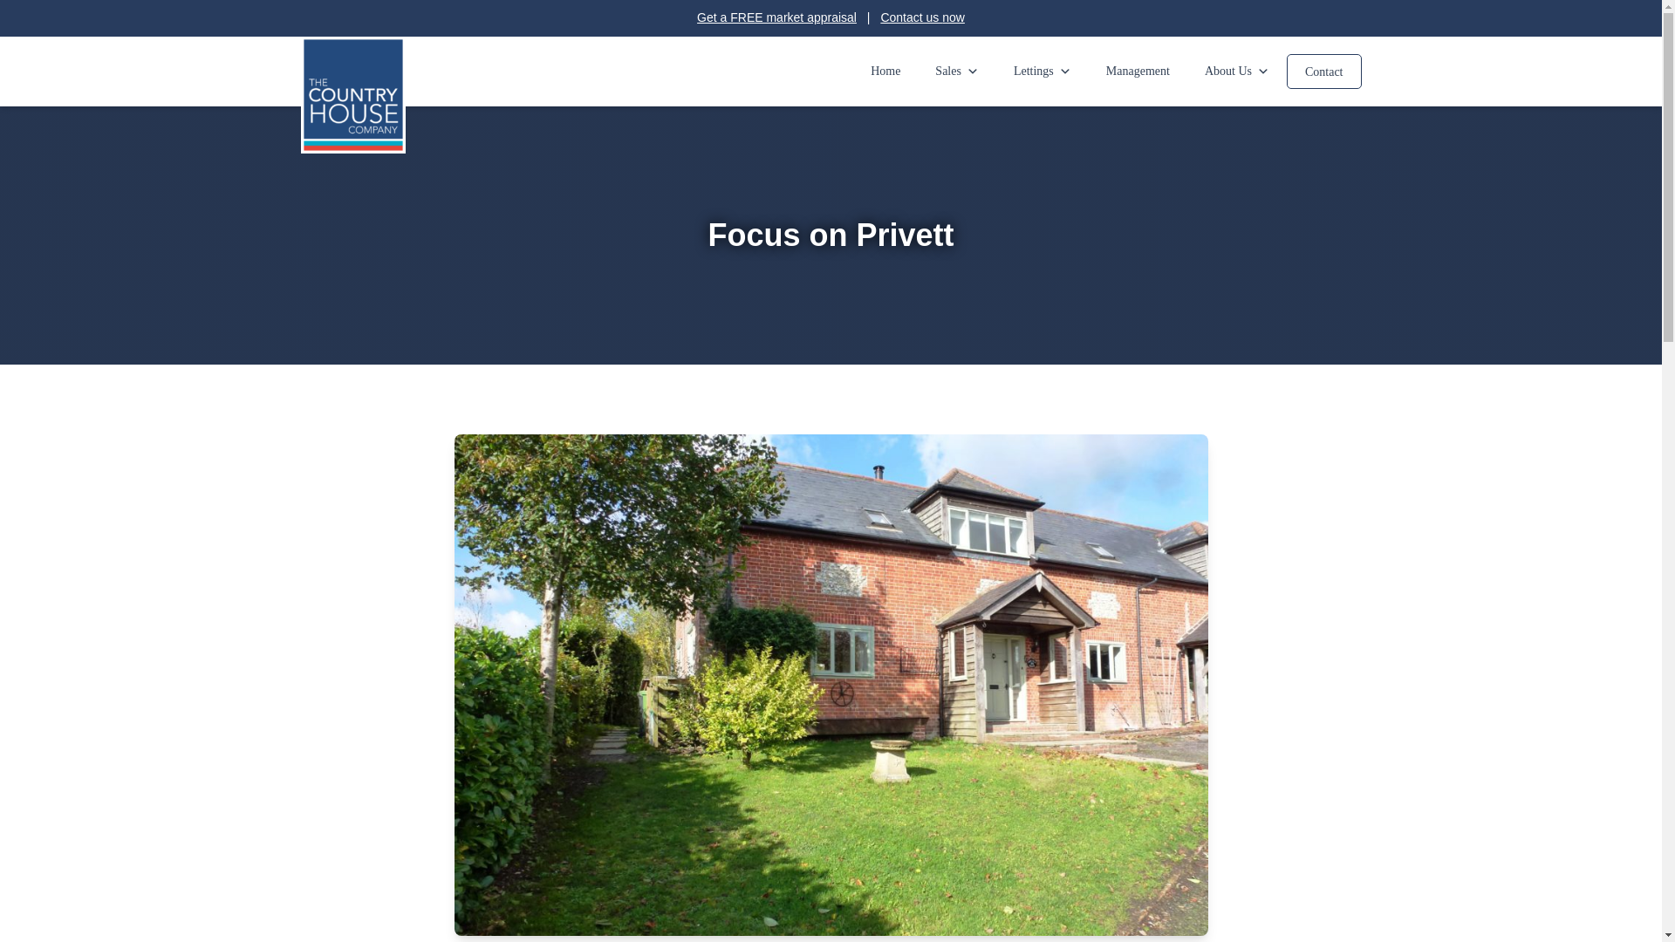  Describe the element at coordinates (922, 17) in the screenshot. I see `Contact us now` at that location.